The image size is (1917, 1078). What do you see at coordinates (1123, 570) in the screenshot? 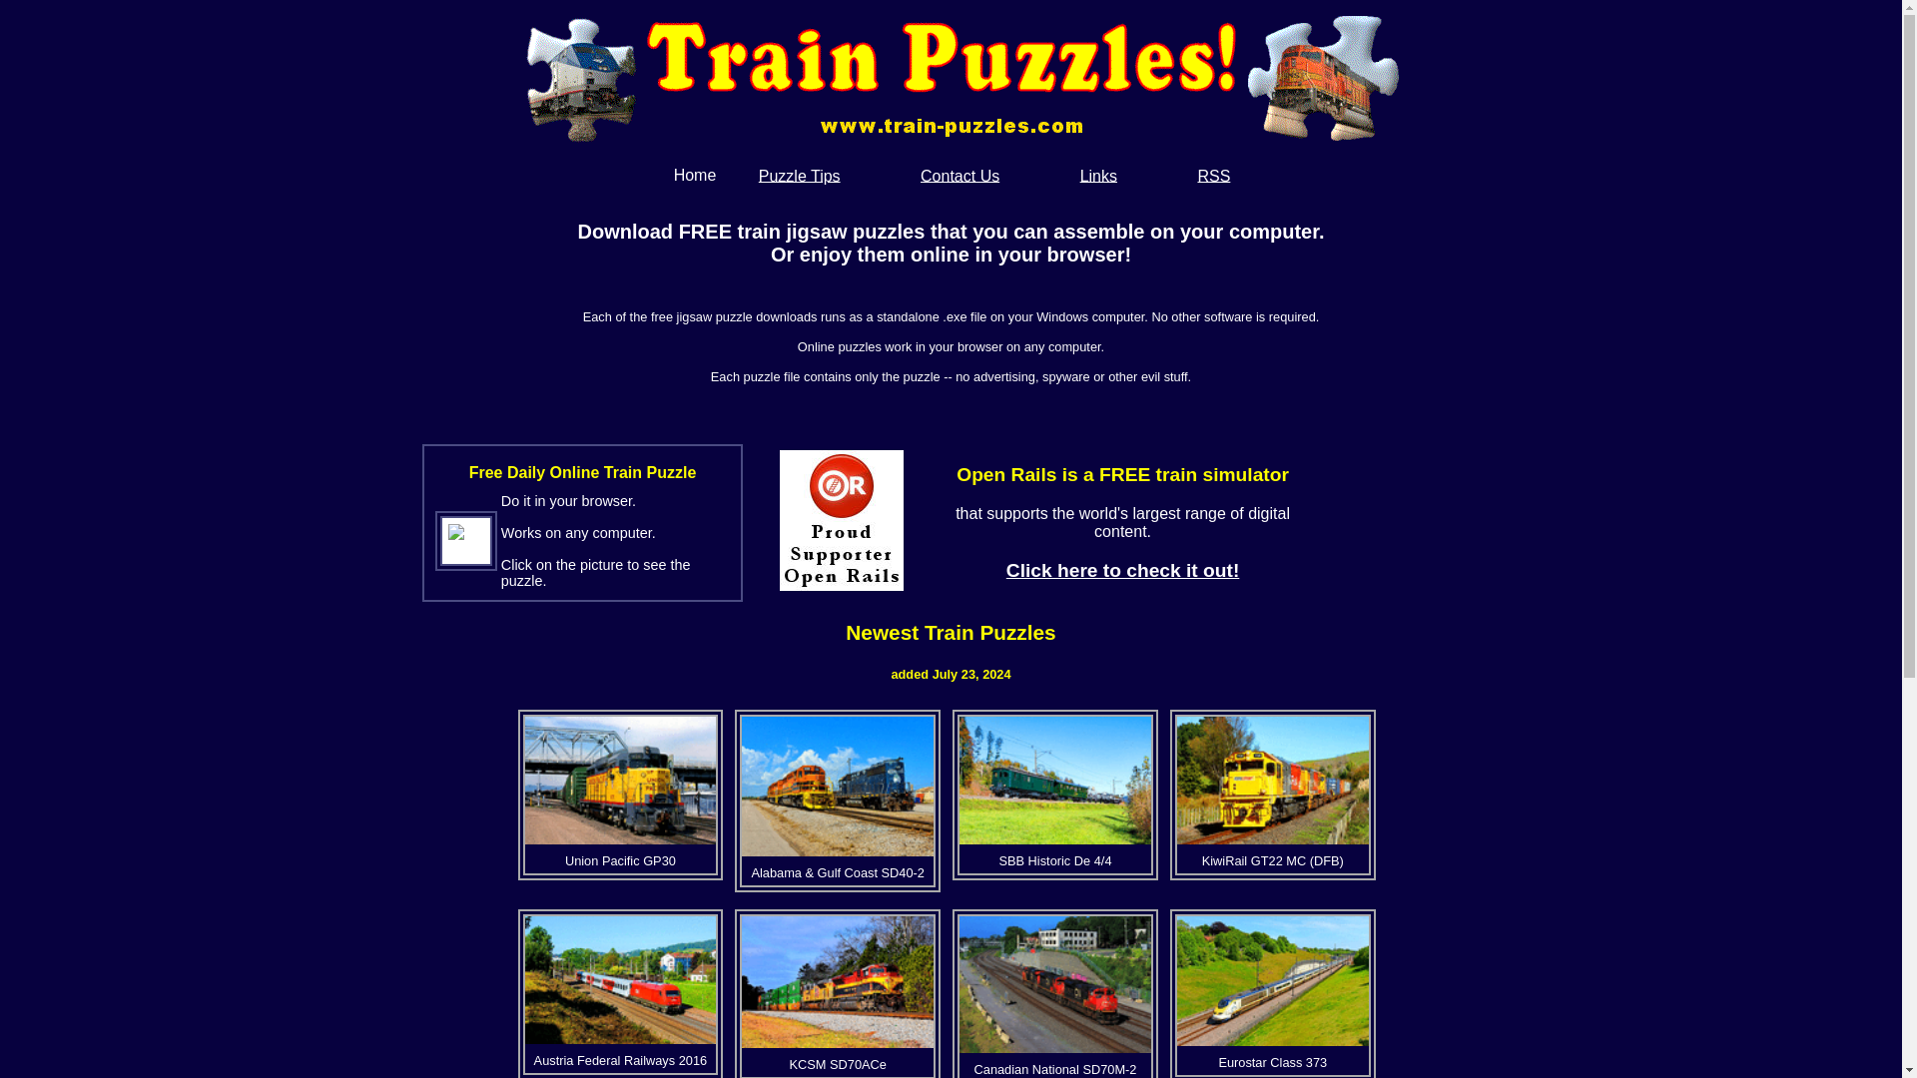
I see `Click here to check it out!` at bounding box center [1123, 570].